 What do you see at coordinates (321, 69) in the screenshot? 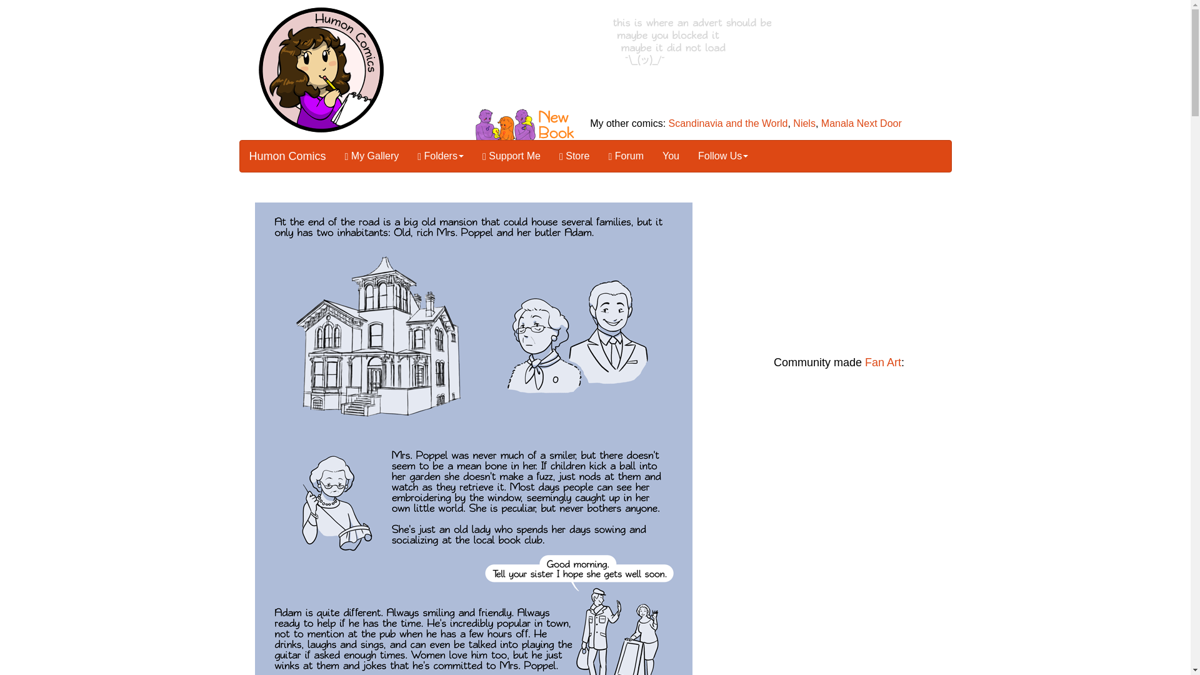
I see `Humon Comics Home` at bounding box center [321, 69].